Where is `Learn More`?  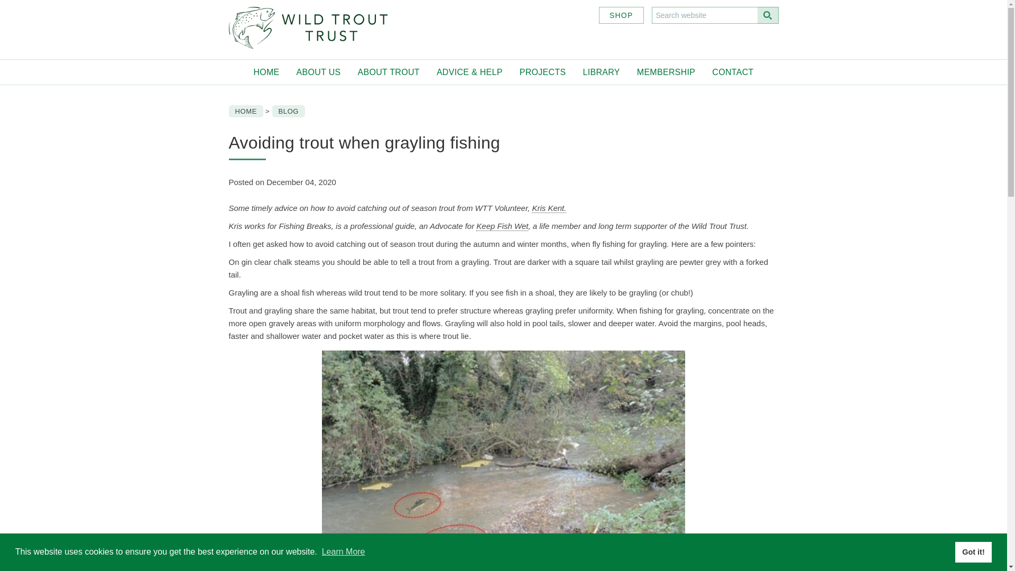
Learn More is located at coordinates (344, 551).